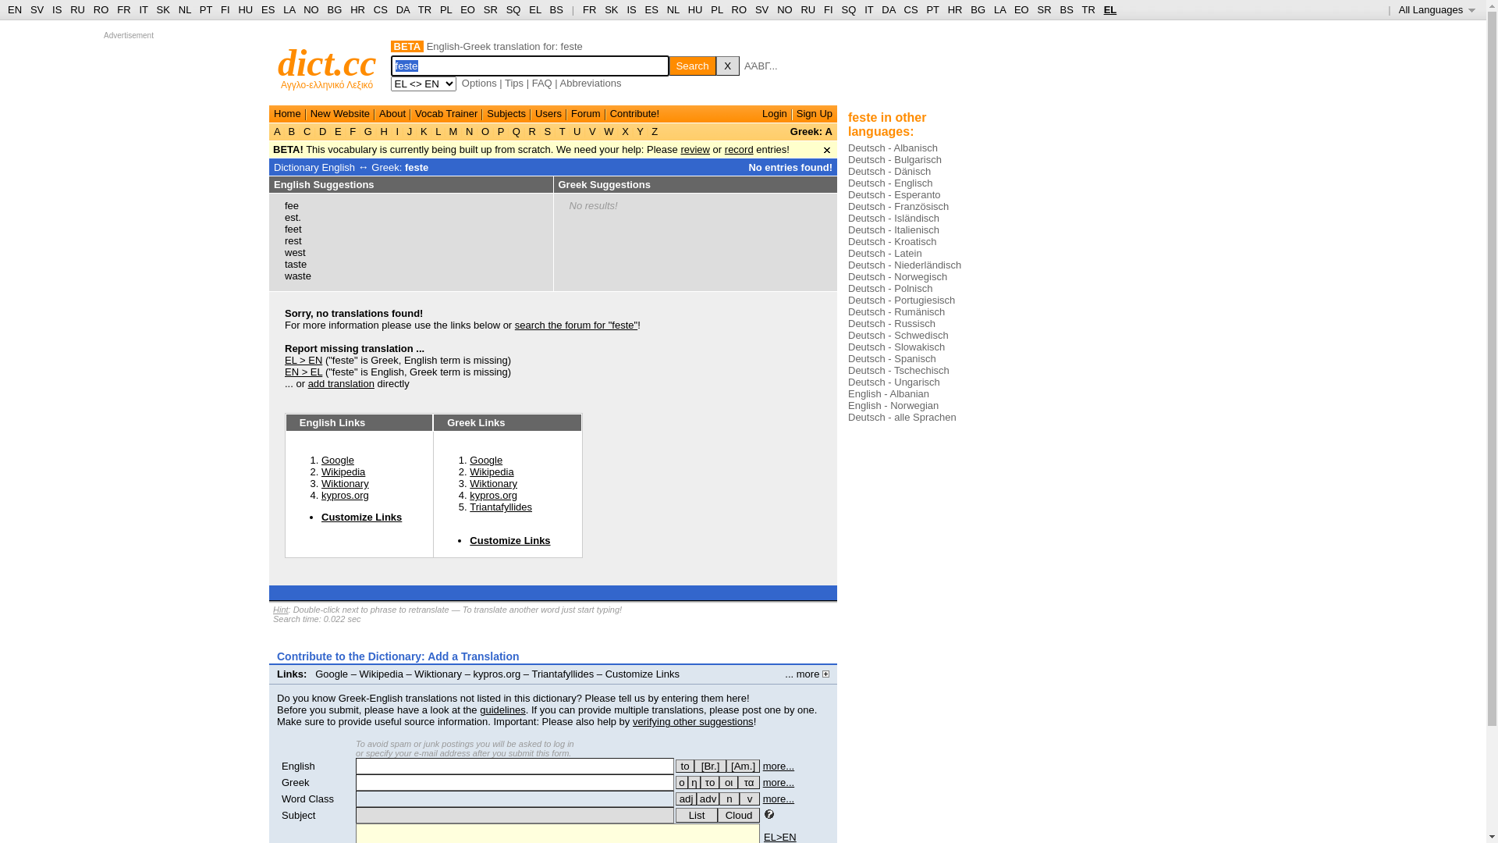 Image resolution: width=1498 pixels, height=843 pixels. I want to click on D, so click(323, 131).